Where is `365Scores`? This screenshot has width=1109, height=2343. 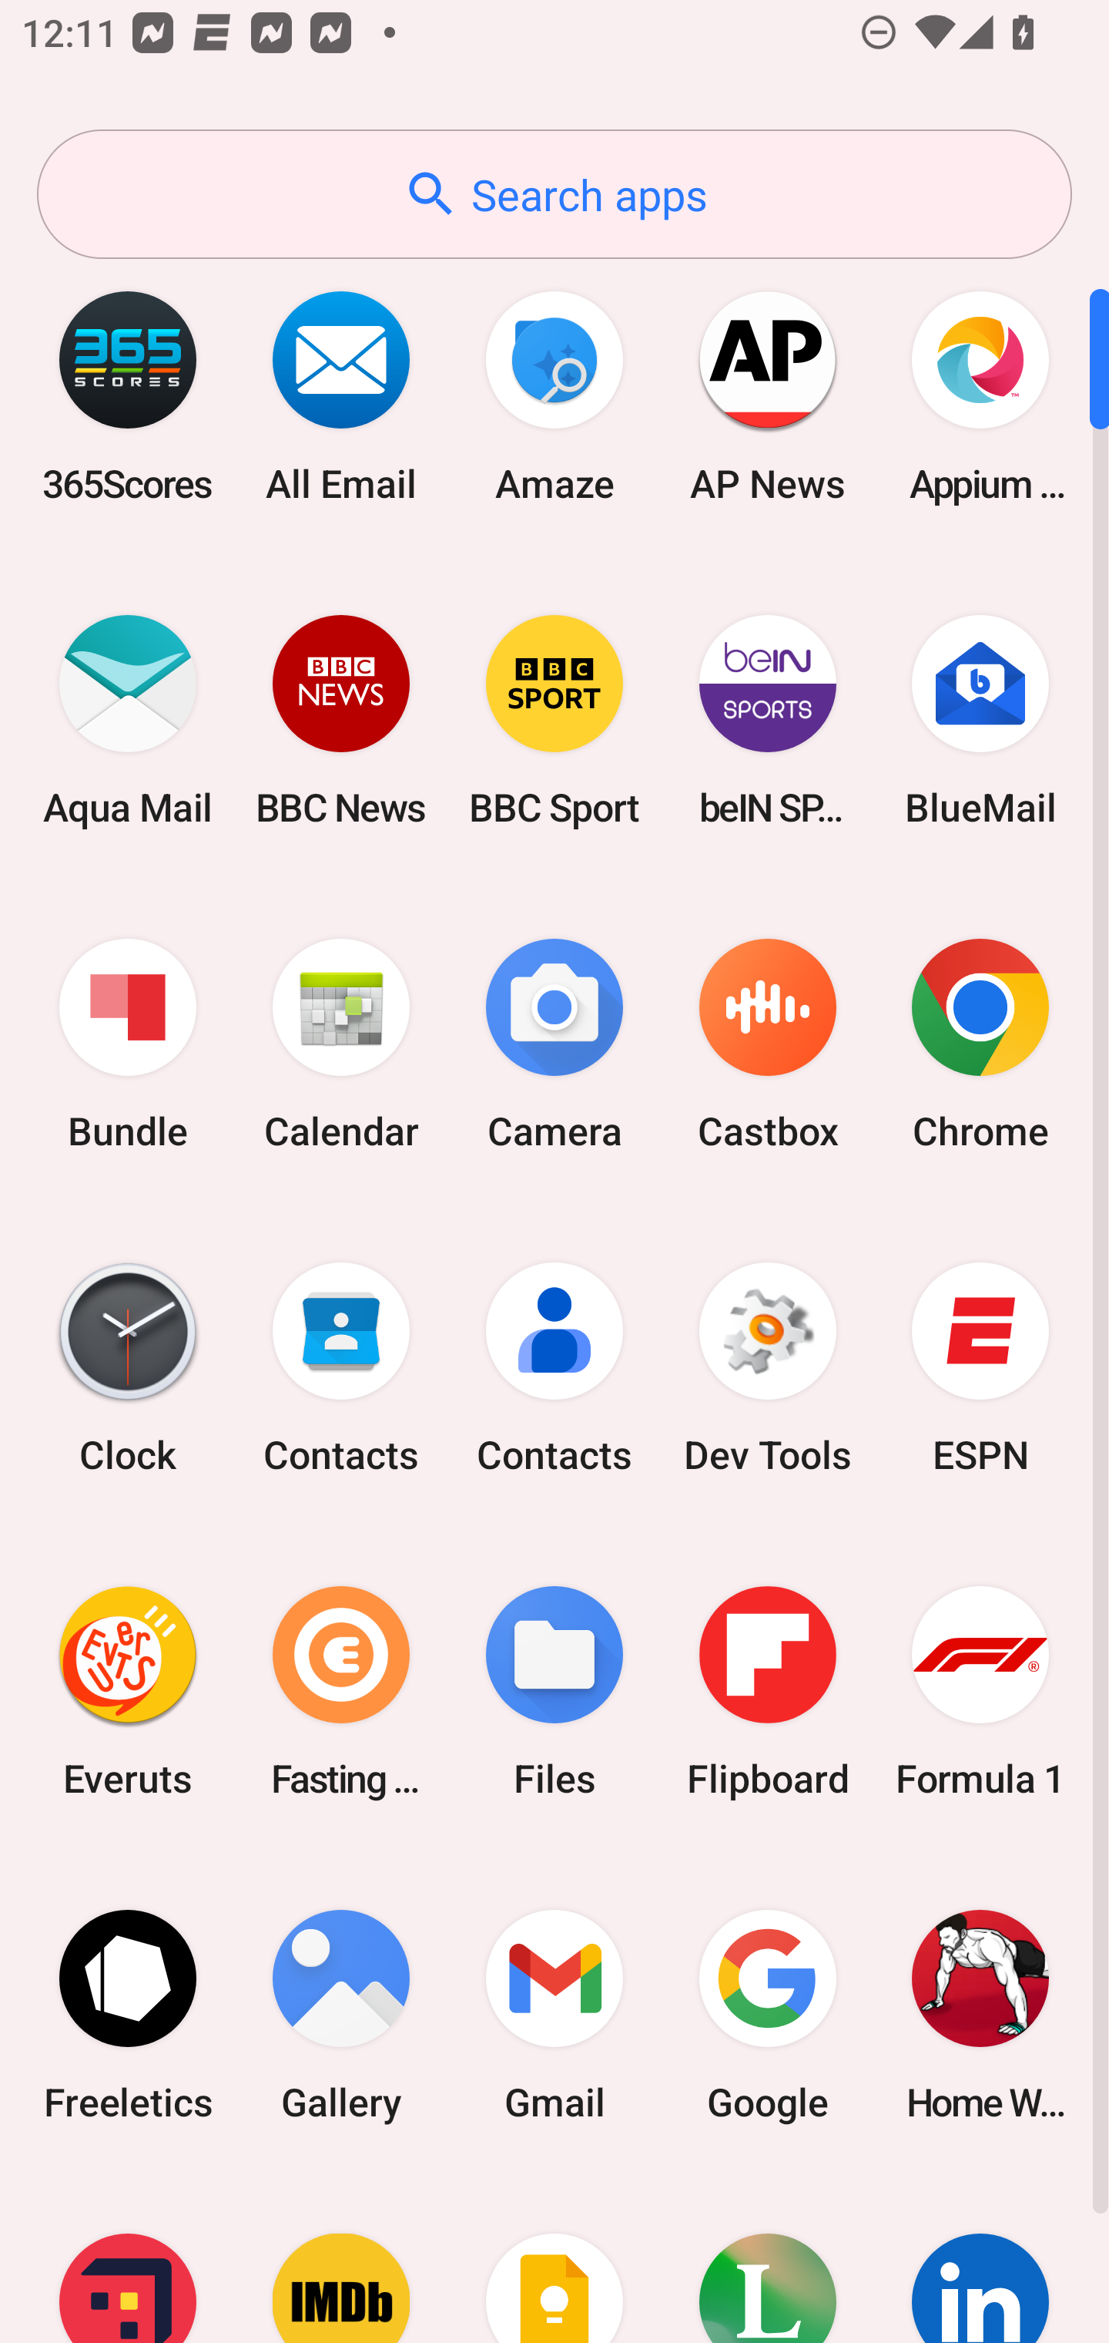 365Scores is located at coordinates (128, 396).